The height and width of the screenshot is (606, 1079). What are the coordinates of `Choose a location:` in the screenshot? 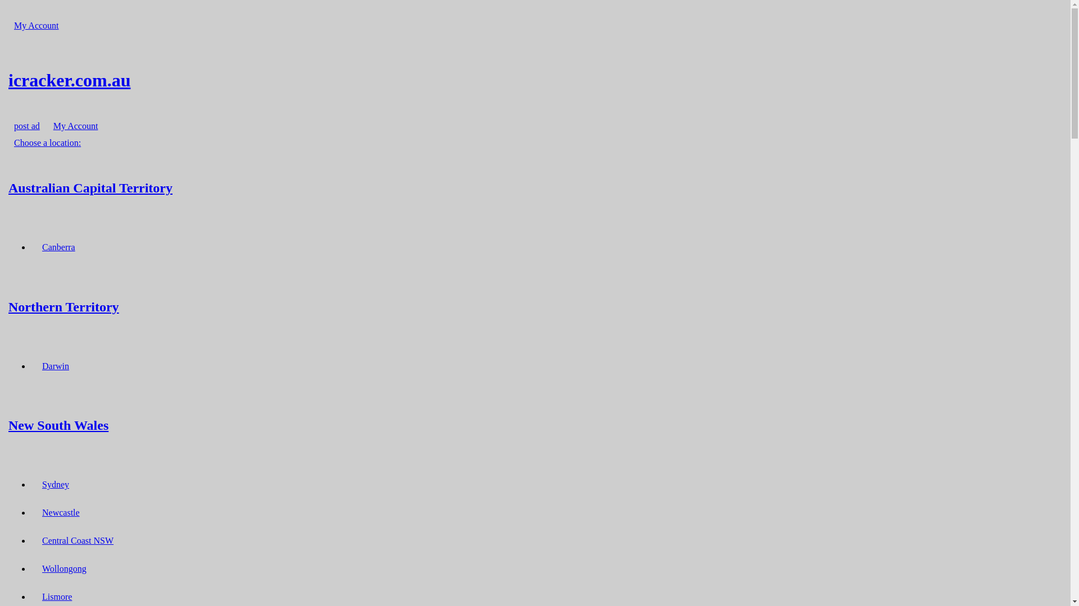 It's located at (47, 143).